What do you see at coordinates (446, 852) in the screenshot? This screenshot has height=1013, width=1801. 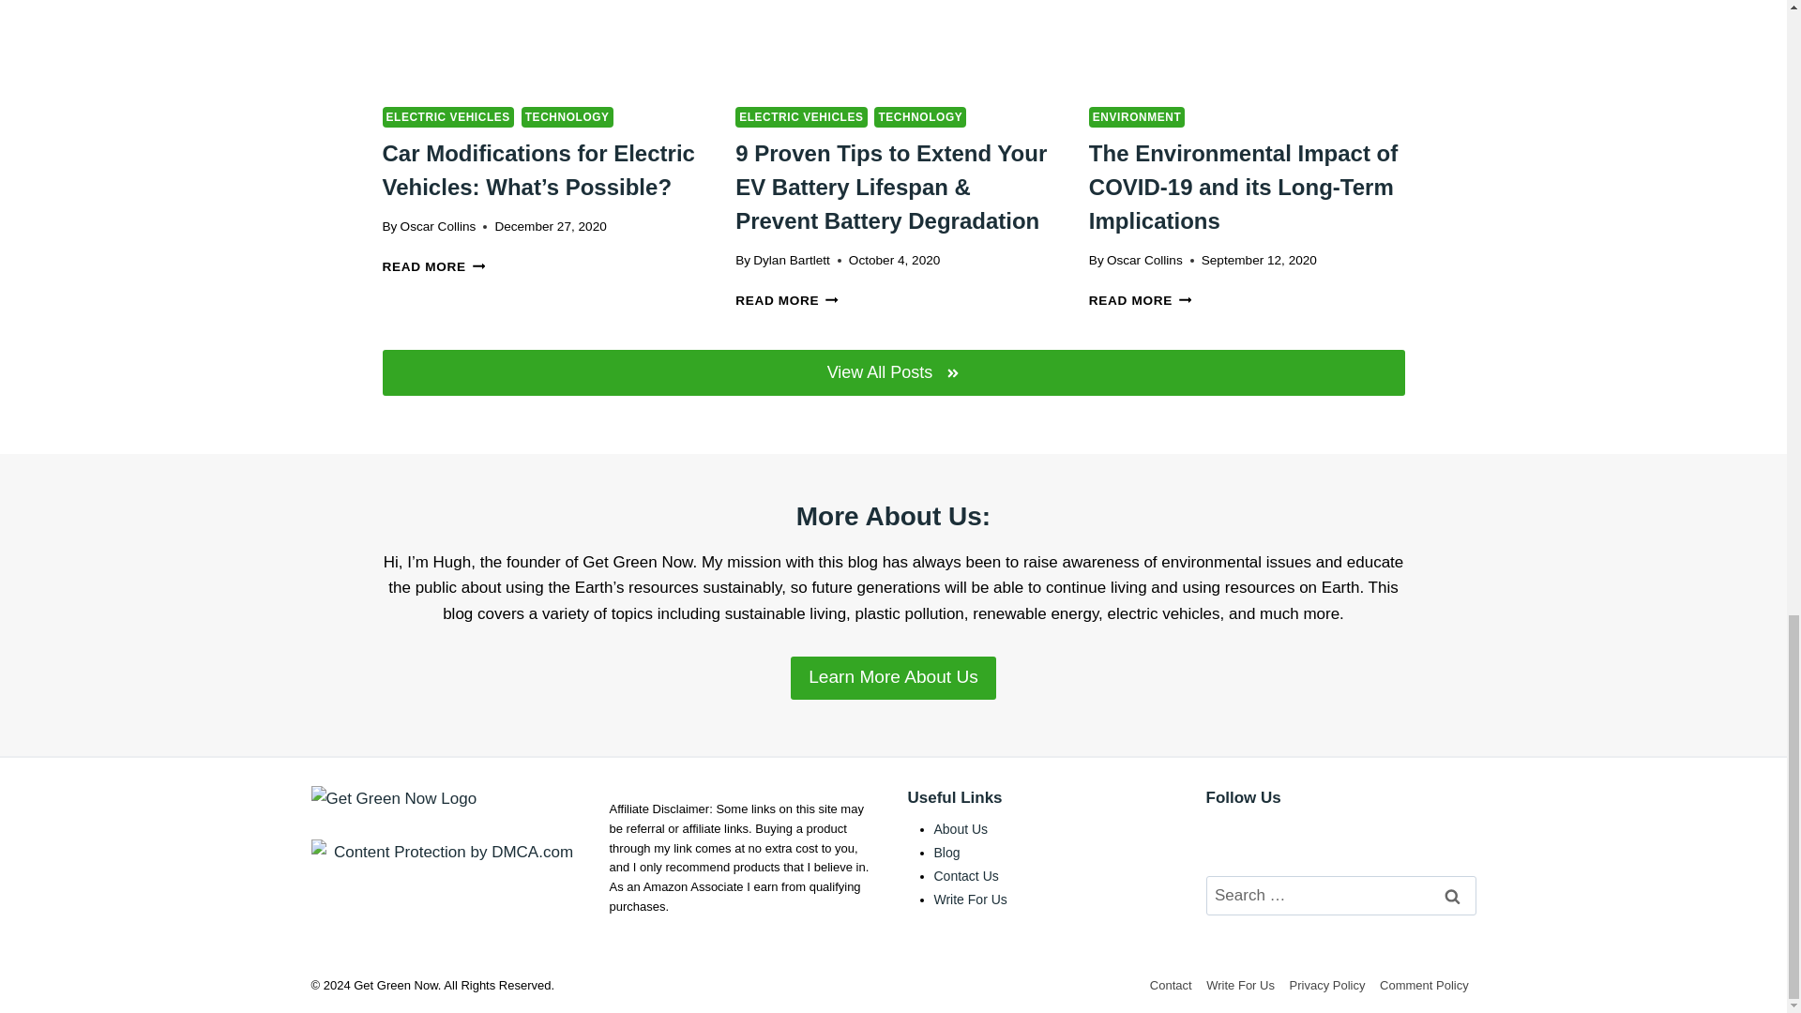 I see `Content Protection by DMCA.com` at bounding box center [446, 852].